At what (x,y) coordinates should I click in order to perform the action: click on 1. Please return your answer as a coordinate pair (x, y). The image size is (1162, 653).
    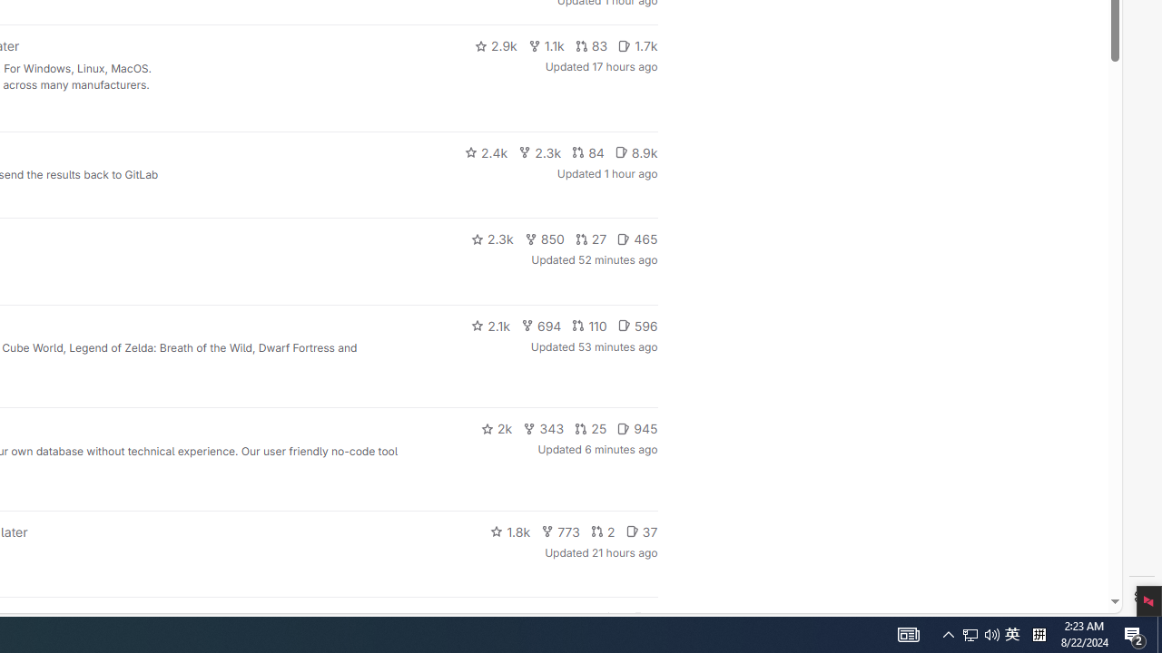
    Looking at the image, I should click on (612, 619).